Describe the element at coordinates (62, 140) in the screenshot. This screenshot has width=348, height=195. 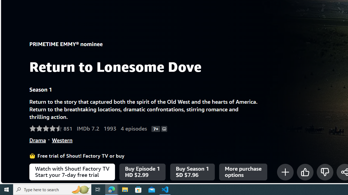
I see `Western` at that location.